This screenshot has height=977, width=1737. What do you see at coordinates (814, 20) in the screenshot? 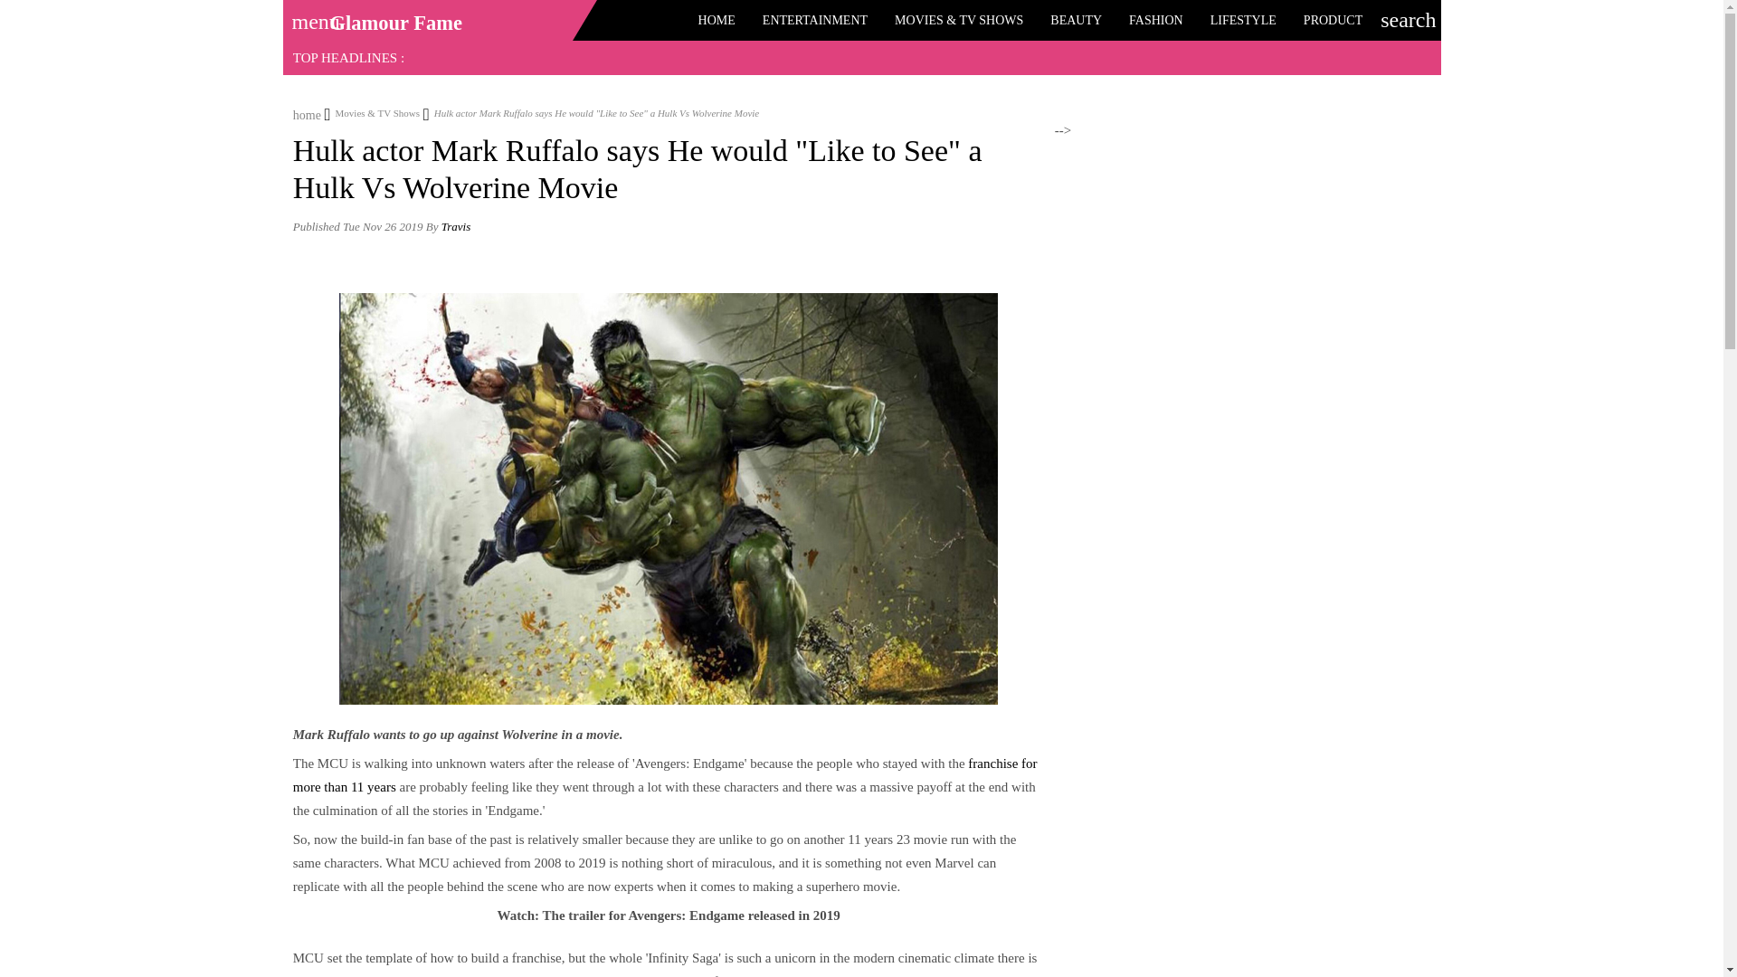
I see `ENTERTAINMENT` at bounding box center [814, 20].